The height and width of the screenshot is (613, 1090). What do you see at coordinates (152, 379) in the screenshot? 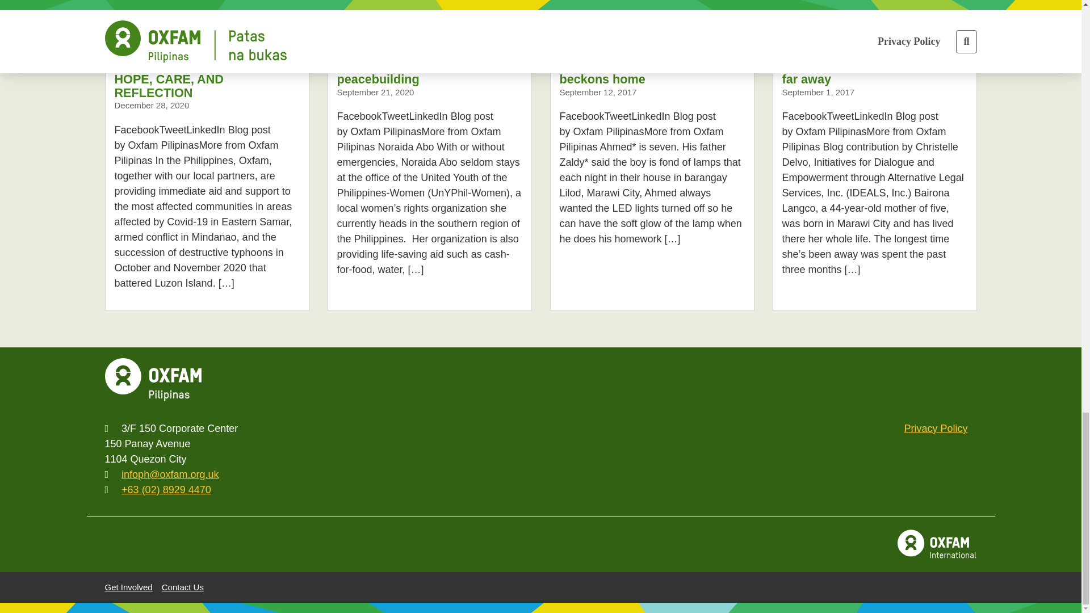
I see `Oxfam Pilipinas` at bounding box center [152, 379].